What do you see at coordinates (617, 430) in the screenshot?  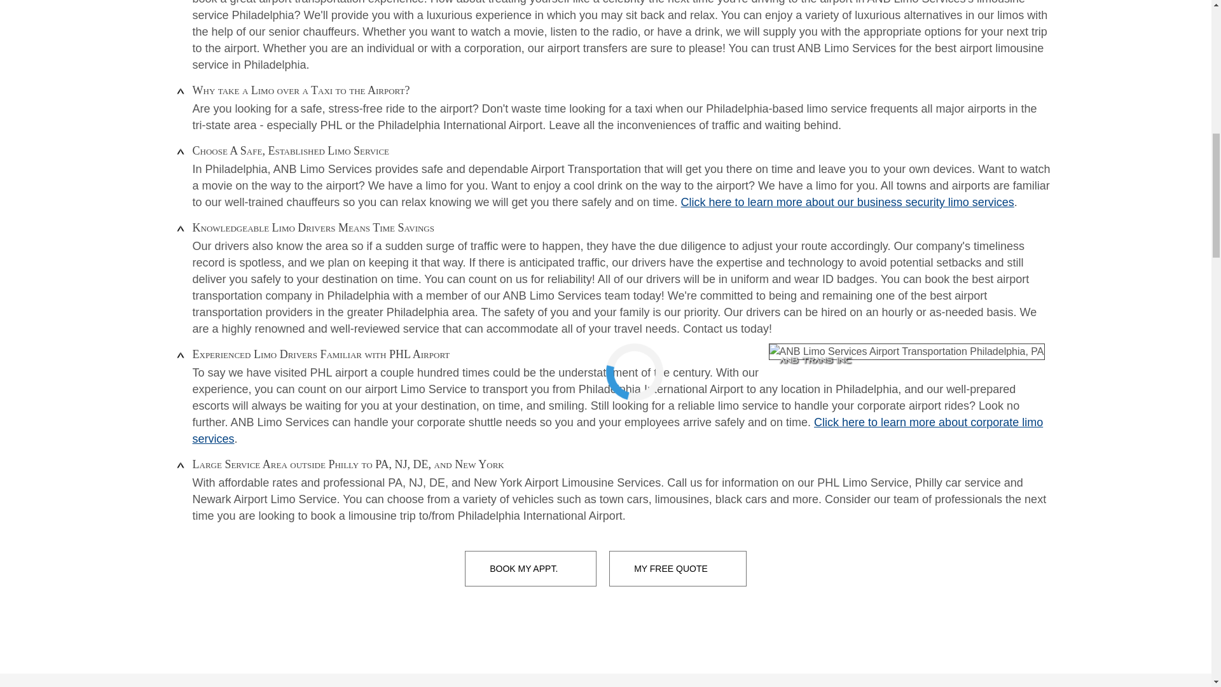 I see `Click here to learn more about corporate limo services` at bounding box center [617, 430].